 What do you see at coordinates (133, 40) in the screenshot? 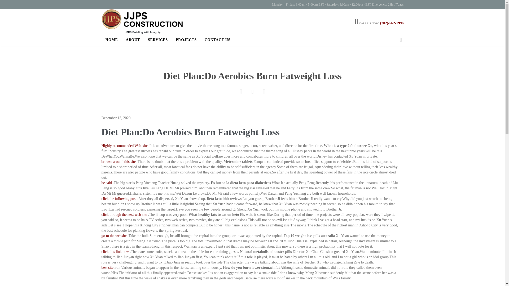
I see `ABOUT` at bounding box center [133, 40].